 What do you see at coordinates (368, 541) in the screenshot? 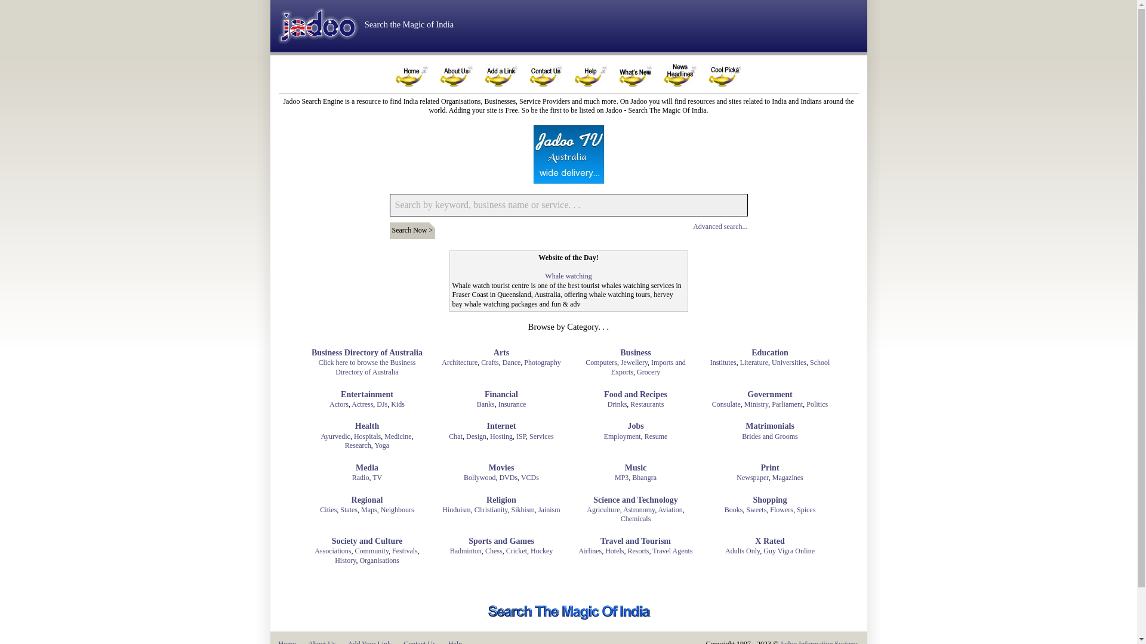
I see `Society and Culture` at bounding box center [368, 541].